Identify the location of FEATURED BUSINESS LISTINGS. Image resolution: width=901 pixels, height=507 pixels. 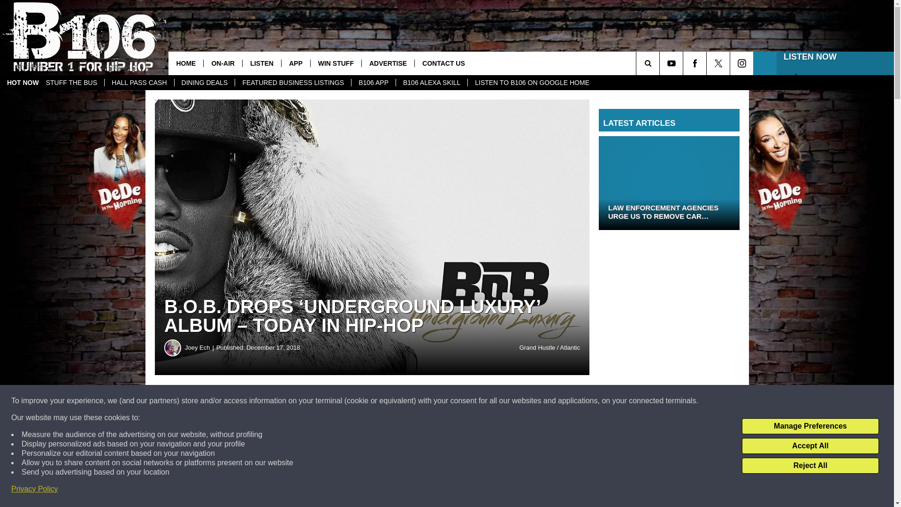
(293, 83).